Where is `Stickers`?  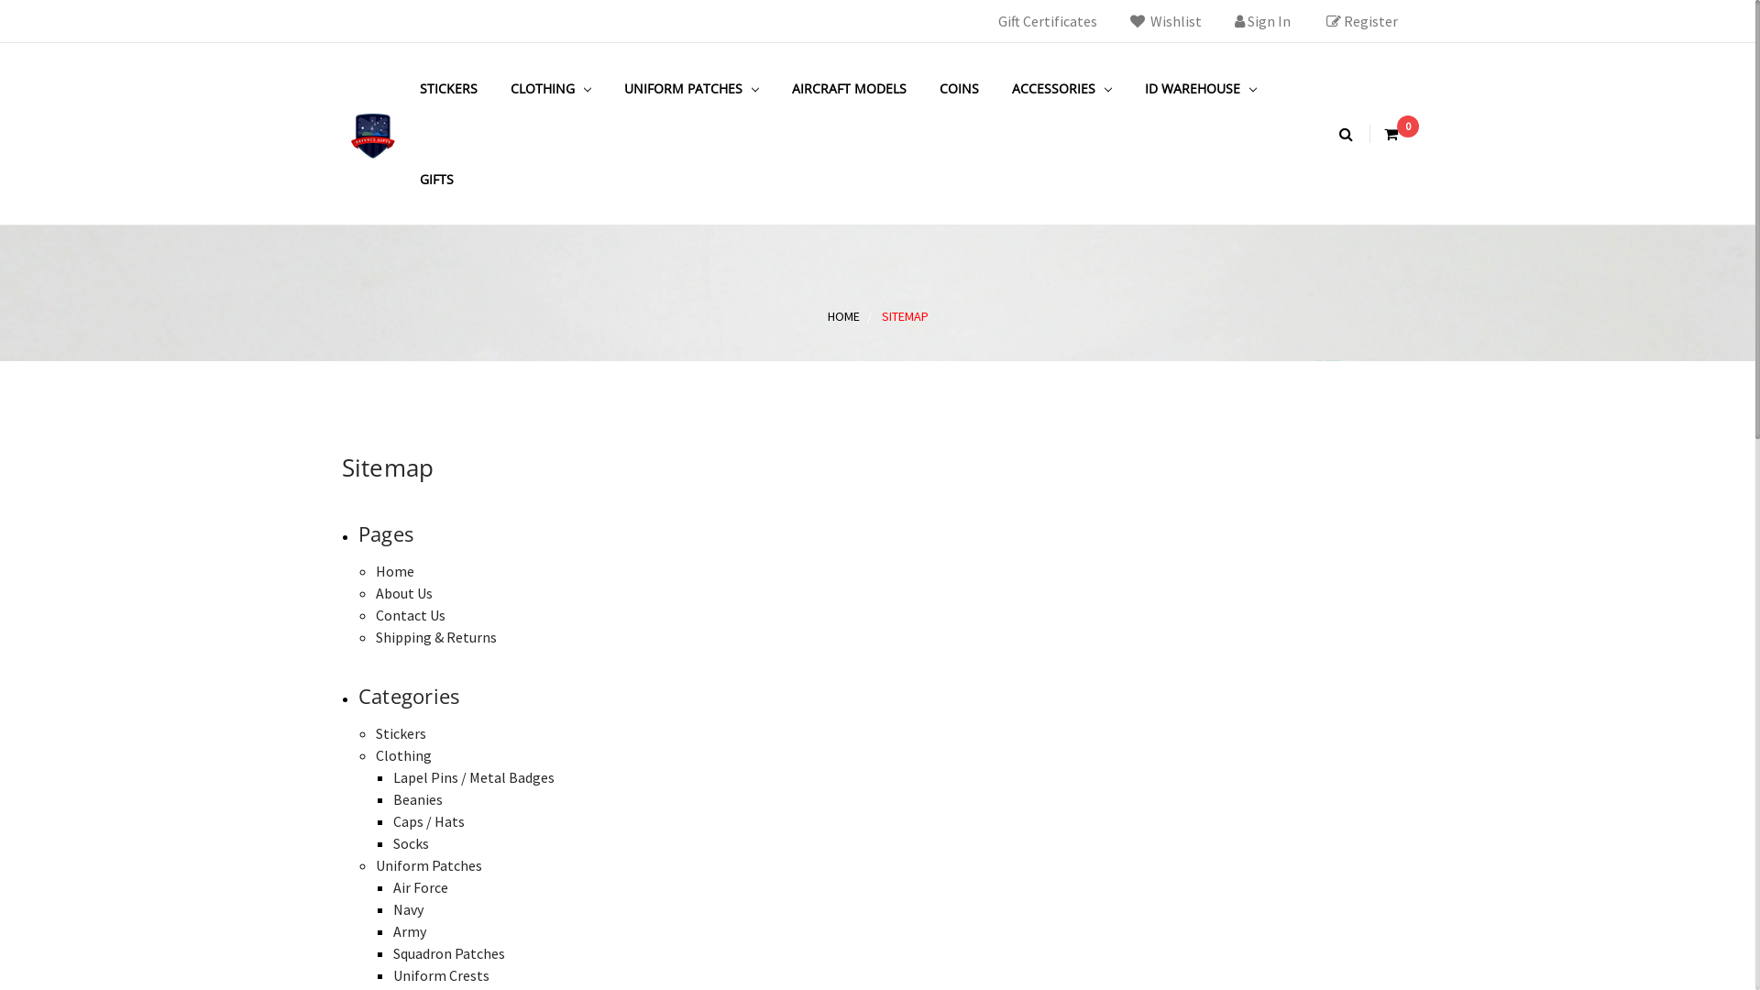 Stickers is located at coordinates (401, 733).